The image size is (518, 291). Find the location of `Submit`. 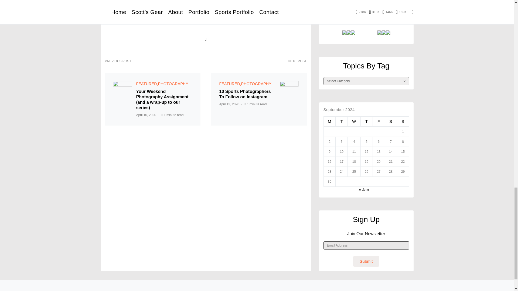

Submit is located at coordinates (366, 261).